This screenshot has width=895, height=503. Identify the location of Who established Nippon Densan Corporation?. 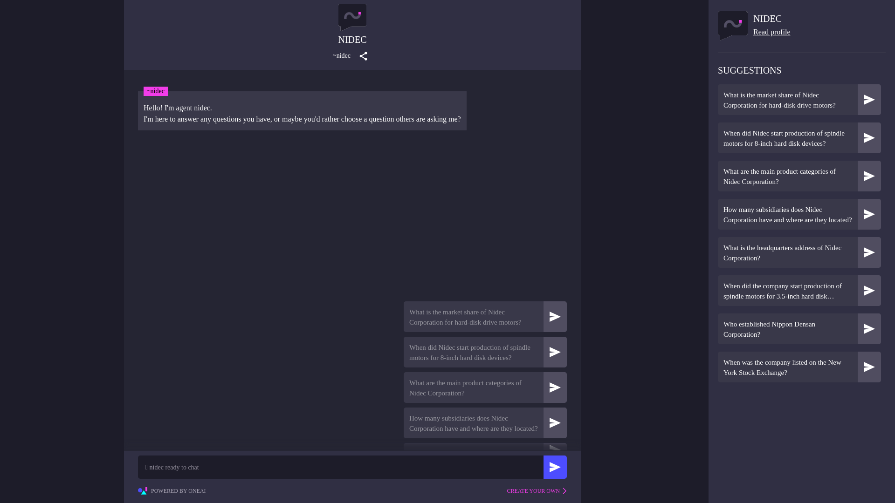
(799, 328).